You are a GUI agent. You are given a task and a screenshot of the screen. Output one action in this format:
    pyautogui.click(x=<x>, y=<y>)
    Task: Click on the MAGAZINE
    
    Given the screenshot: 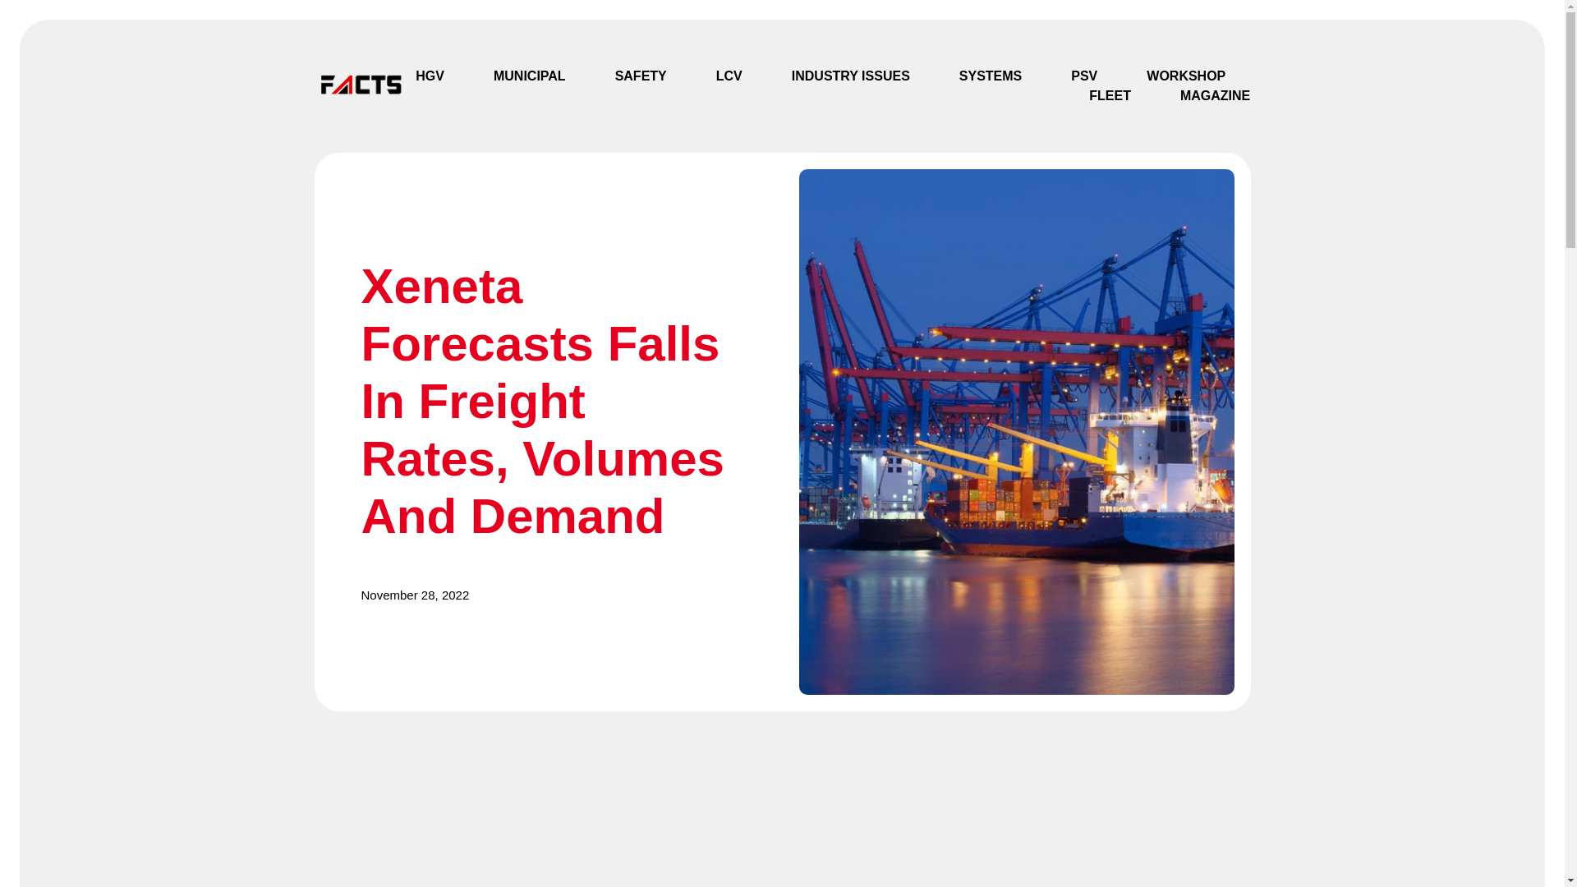 What is the action you would take?
    pyautogui.click(x=1215, y=95)
    